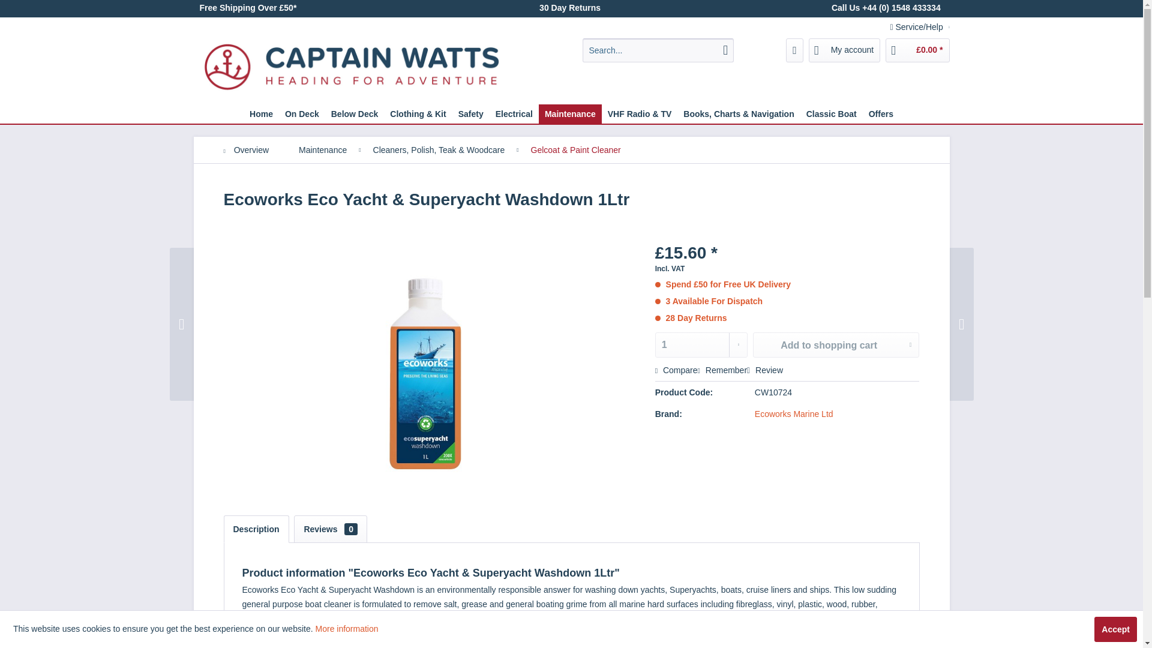 This screenshot has height=648, width=1152. What do you see at coordinates (845, 50) in the screenshot?
I see `My account` at bounding box center [845, 50].